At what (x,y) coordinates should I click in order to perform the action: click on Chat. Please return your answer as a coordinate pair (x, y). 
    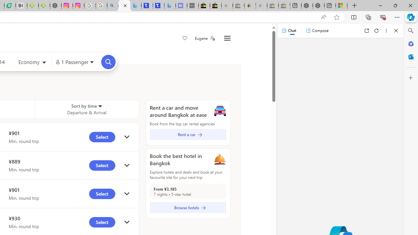
    Looking at the image, I should click on (289, 31).